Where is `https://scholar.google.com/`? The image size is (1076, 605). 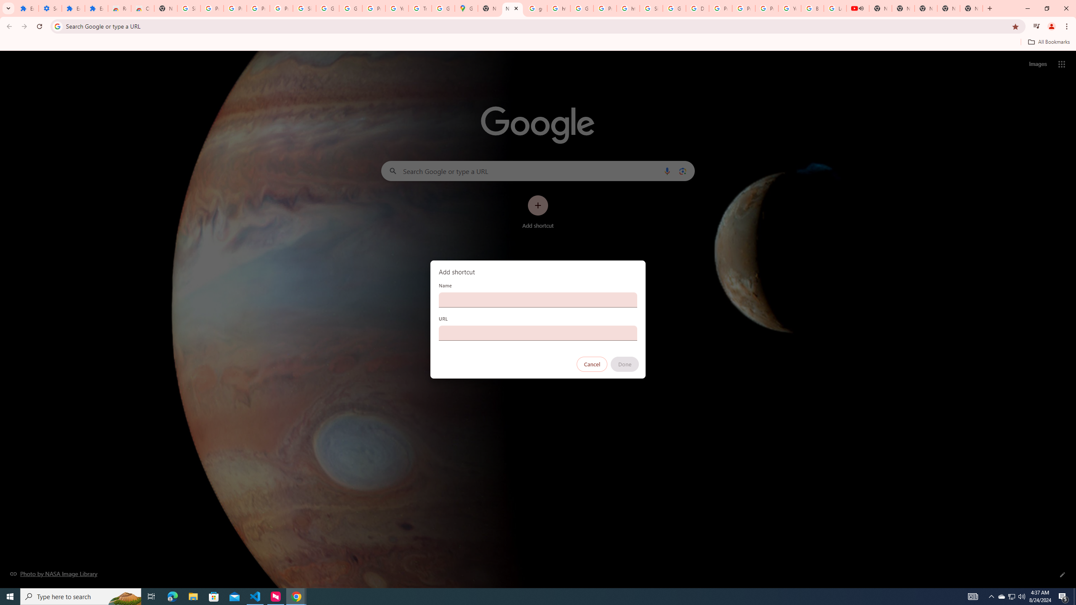
https://scholar.google.com/ is located at coordinates (559, 8).